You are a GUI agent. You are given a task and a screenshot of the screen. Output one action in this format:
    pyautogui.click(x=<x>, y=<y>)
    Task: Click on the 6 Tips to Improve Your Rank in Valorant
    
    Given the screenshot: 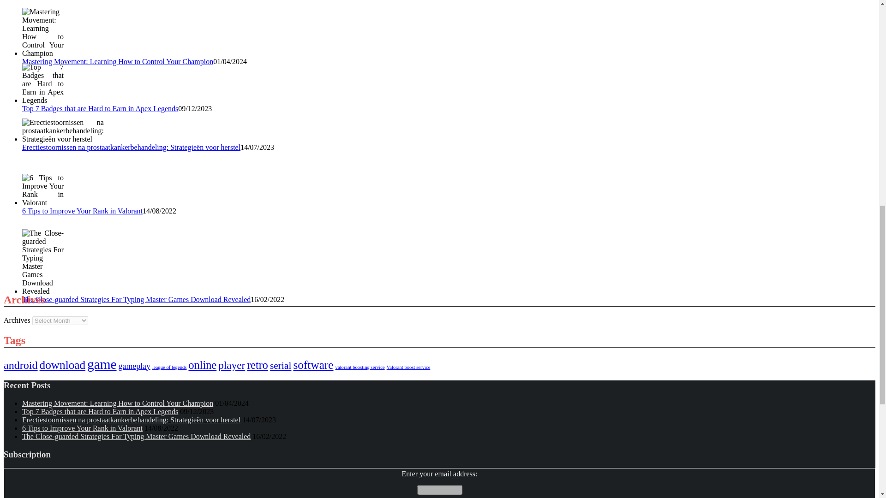 What is the action you would take?
    pyautogui.click(x=43, y=190)
    